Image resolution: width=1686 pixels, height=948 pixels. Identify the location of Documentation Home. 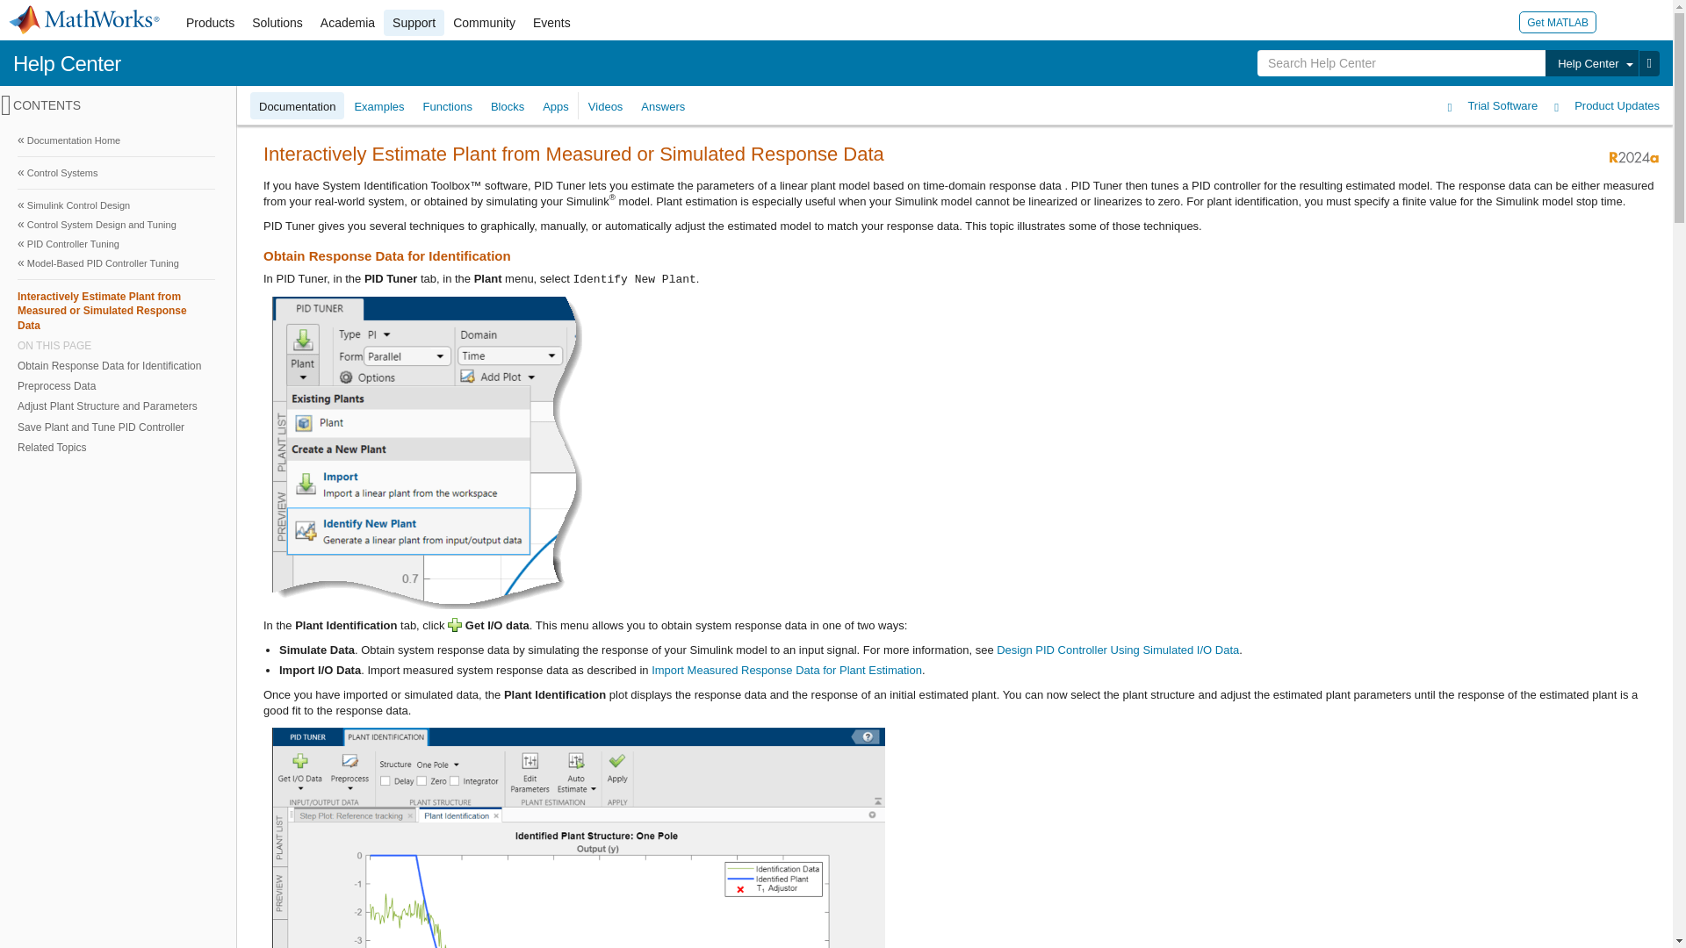
(116, 140).